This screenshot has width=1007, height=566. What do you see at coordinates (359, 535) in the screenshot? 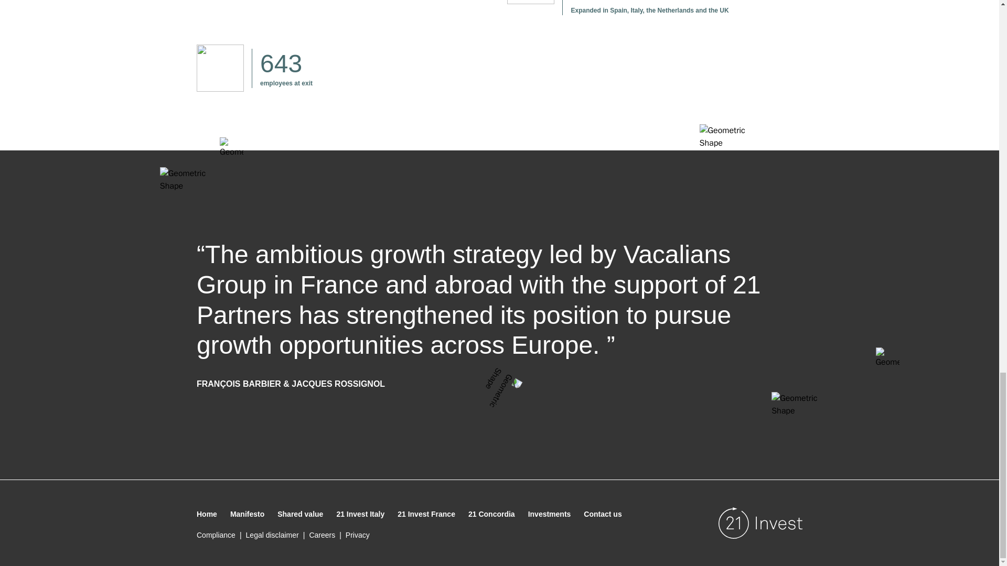
I see `Privacy` at bounding box center [359, 535].